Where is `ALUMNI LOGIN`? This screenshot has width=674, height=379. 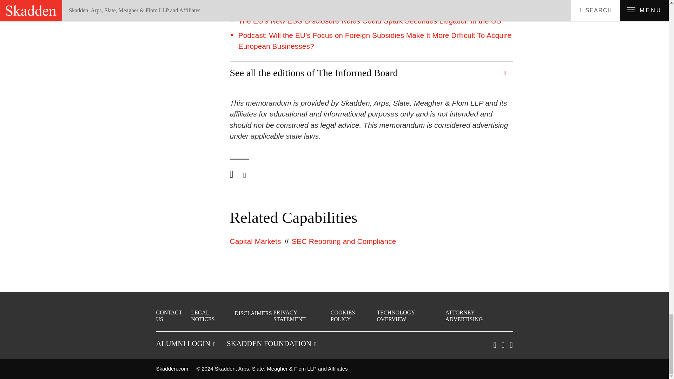 ALUMNI LOGIN is located at coordinates (185, 343).